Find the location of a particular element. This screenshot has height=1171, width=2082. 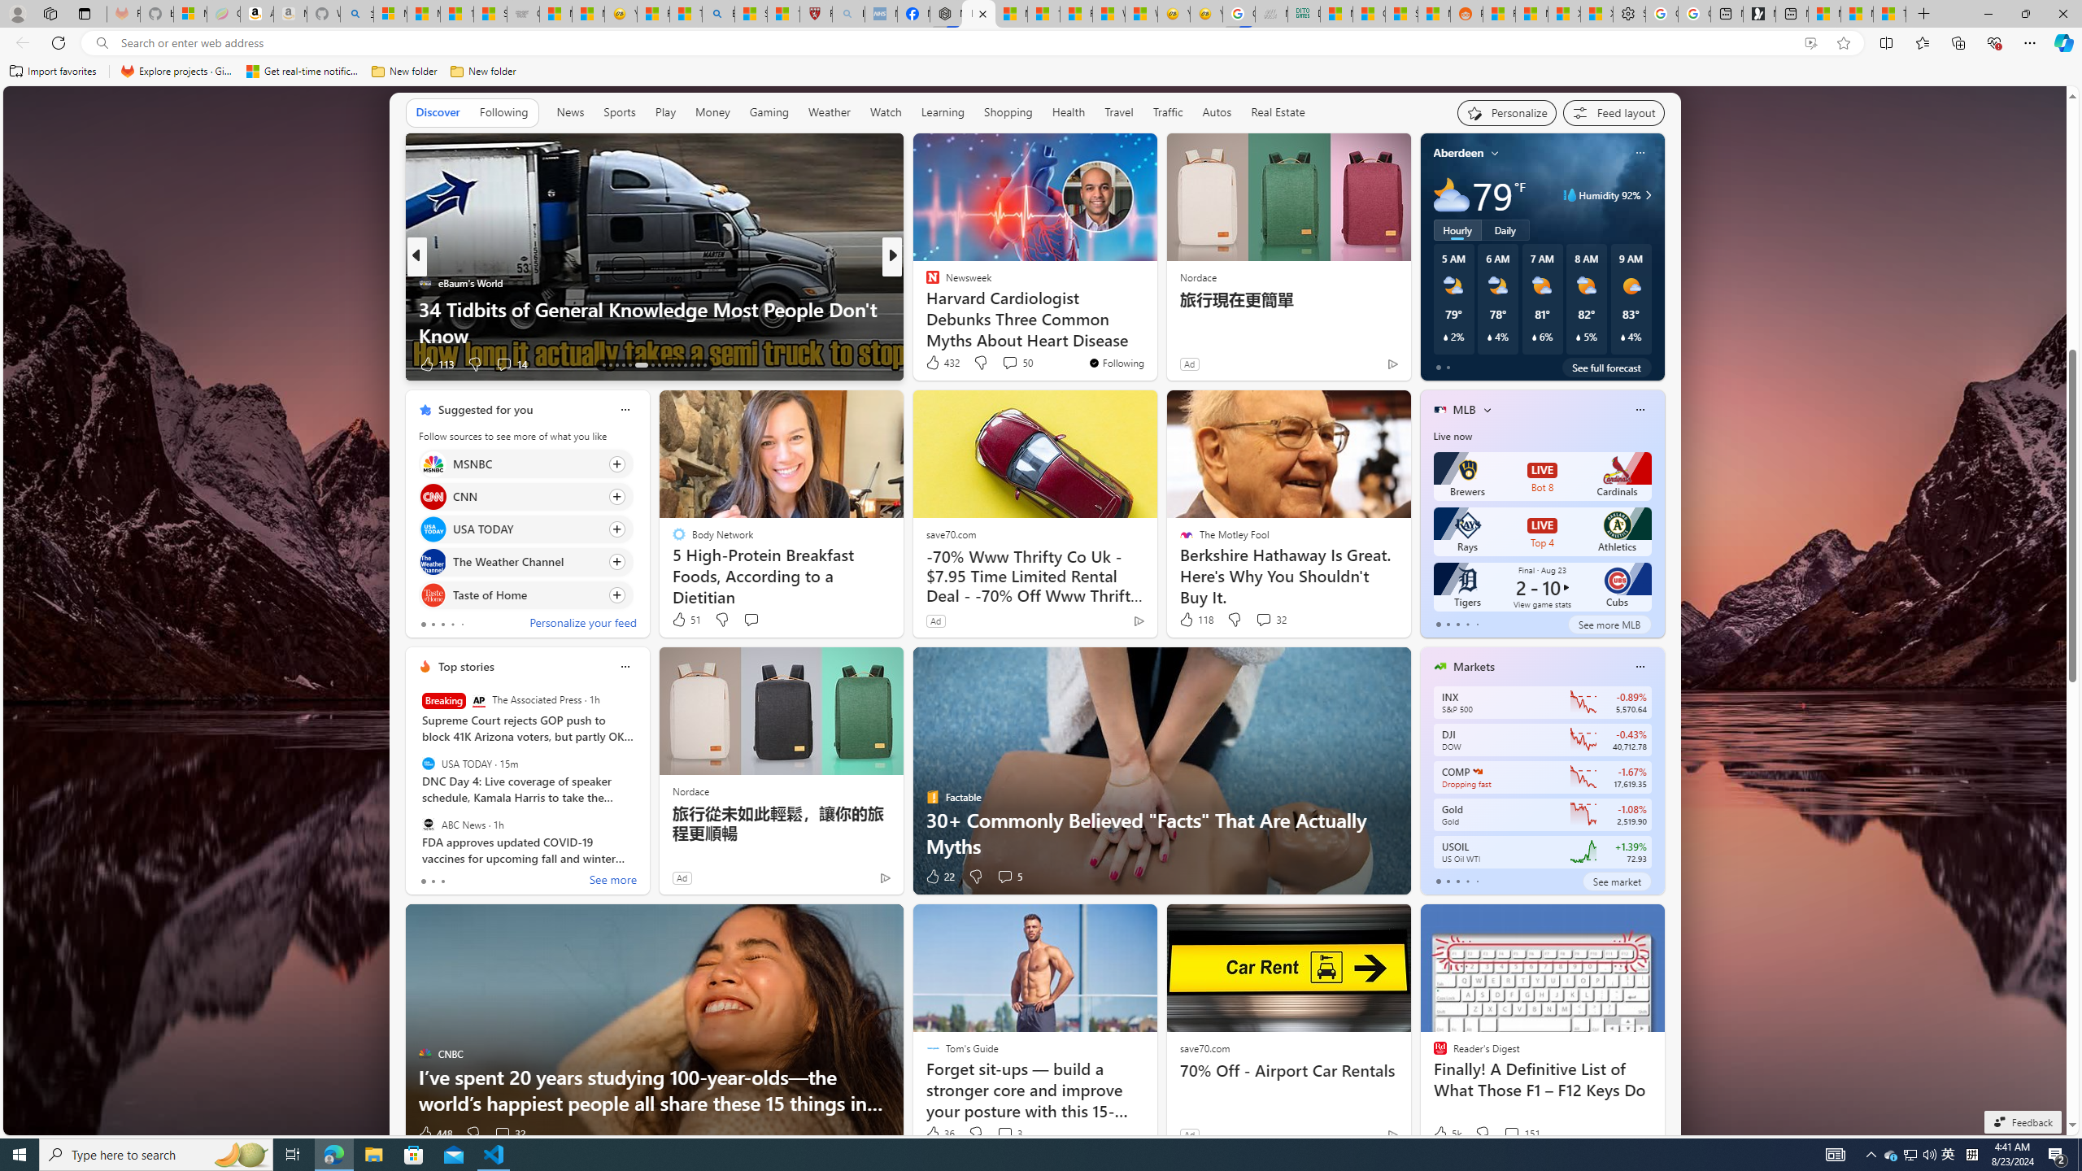

Click to follow source CNN is located at coordinates (525, 496).